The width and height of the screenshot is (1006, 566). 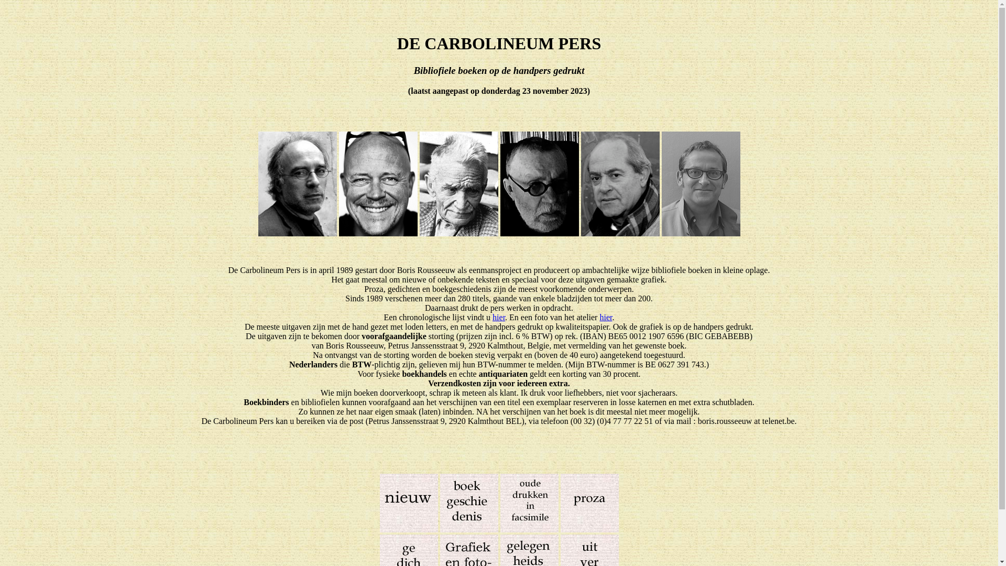 I want to click on hier, so click(x=606, y=318).